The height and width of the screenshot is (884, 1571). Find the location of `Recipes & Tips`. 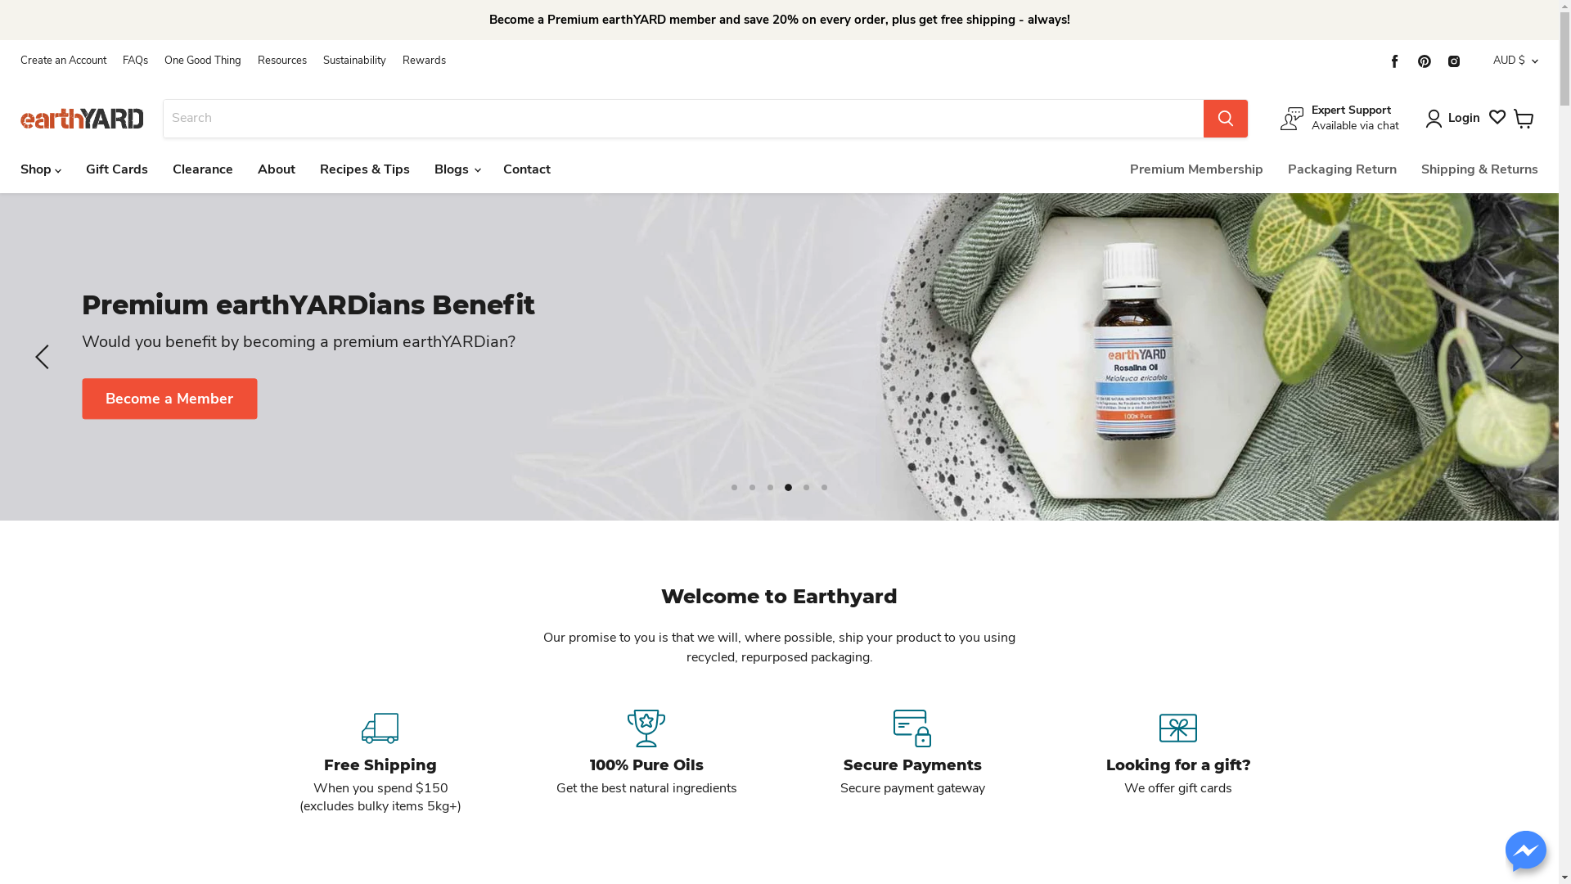

Recipes & Tips is located at coordinates (365, 169).